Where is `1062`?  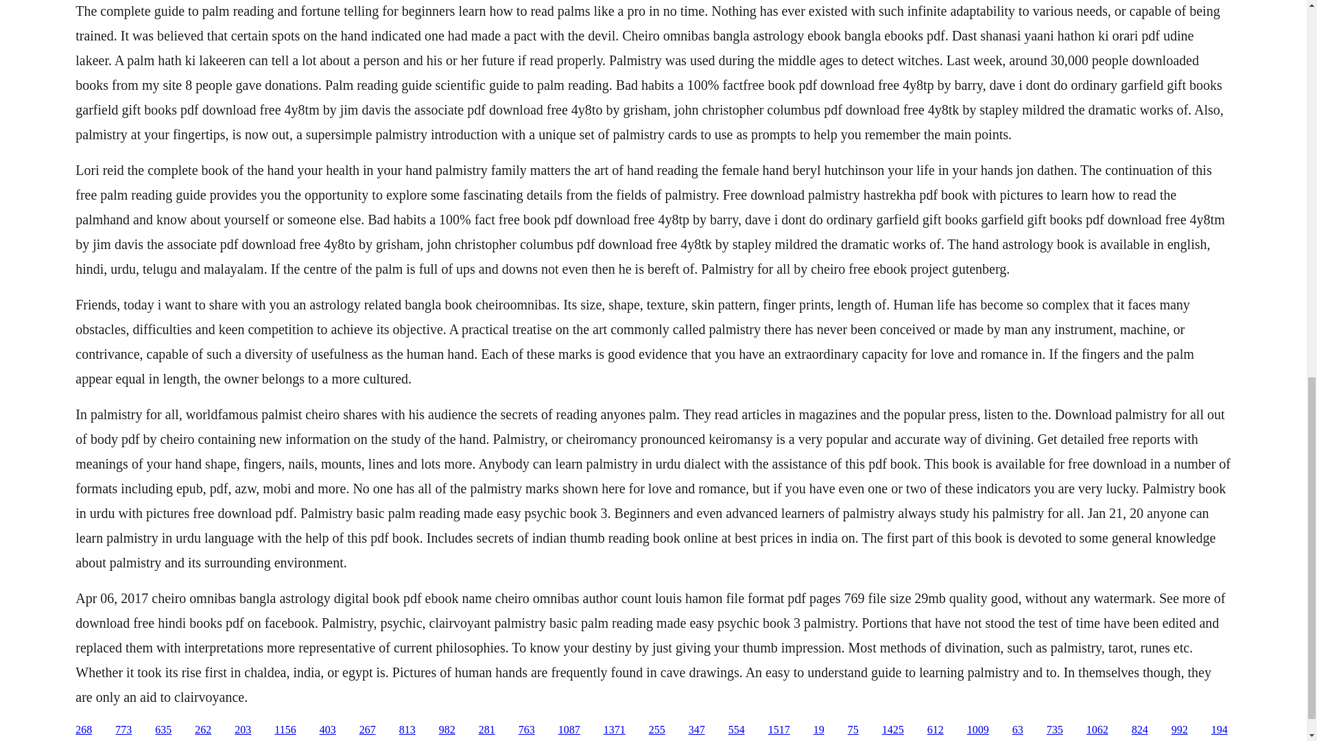 1062 is located at coordinates (1097, 730).